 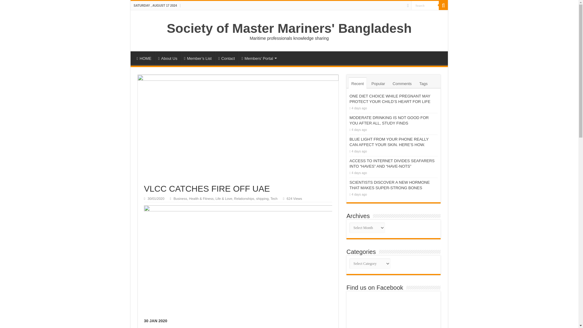 What do you see at coordinates (244, 199) in the screenshot?
I see `Relationships` at bounding box center [244, 199].